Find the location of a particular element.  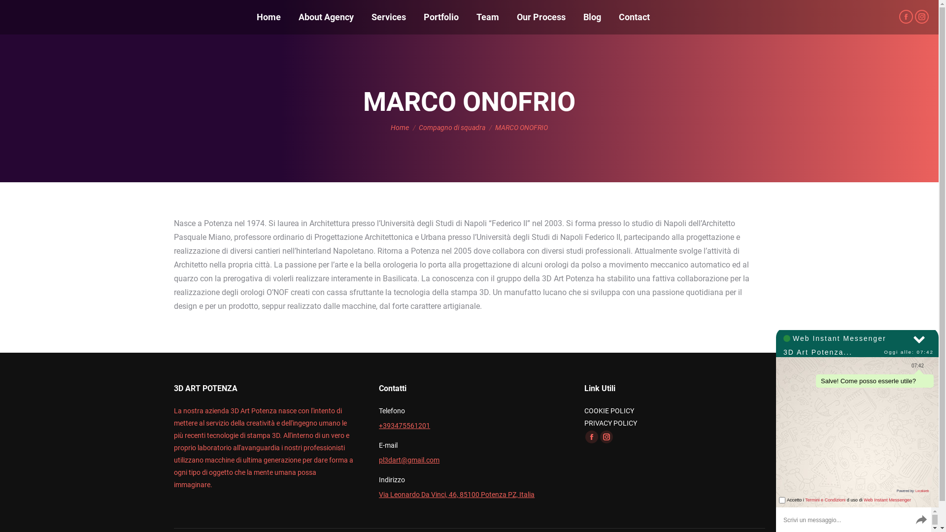

Facebook page opens in new window is located at coordinates (906, 17).